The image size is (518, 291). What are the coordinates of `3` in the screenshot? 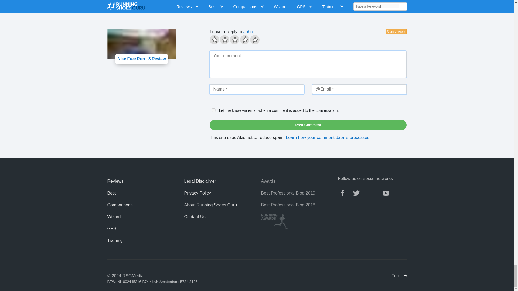 It's located at (211, 37).